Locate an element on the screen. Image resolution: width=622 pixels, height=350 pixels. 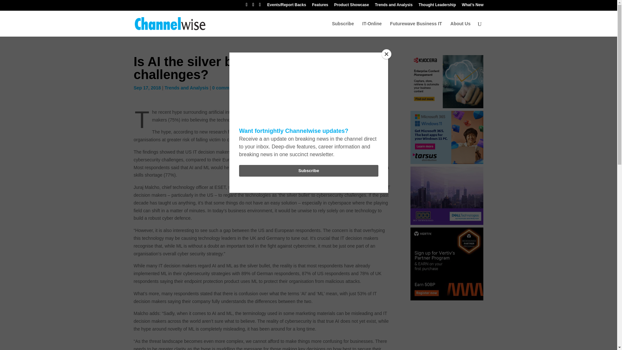
Features is located at coordinates (320, 6).